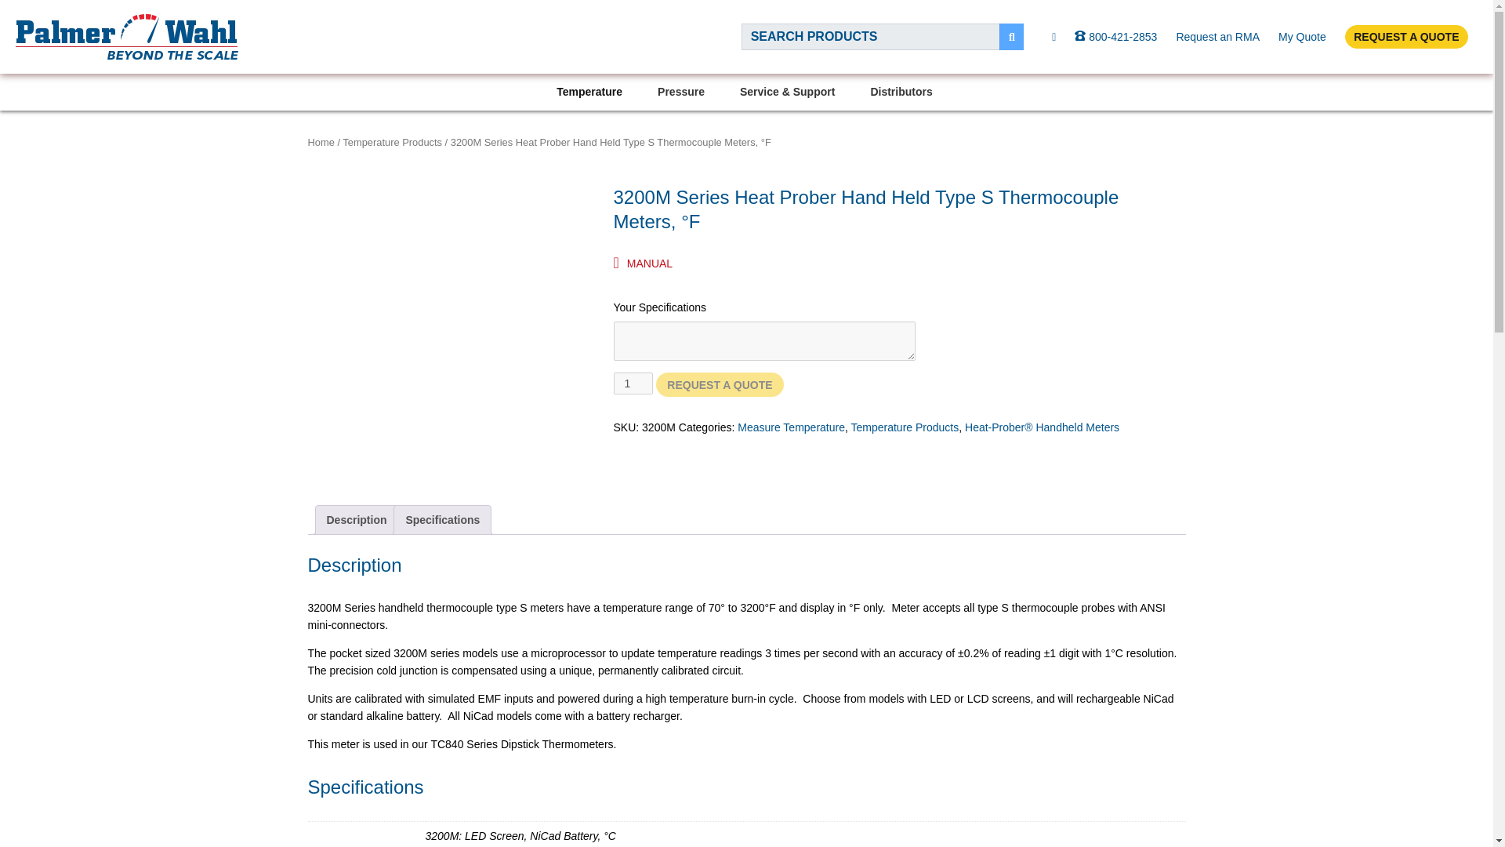  Describe the element at coordinates (591, 92) in the screenshot. I see `Temperature` at that location.